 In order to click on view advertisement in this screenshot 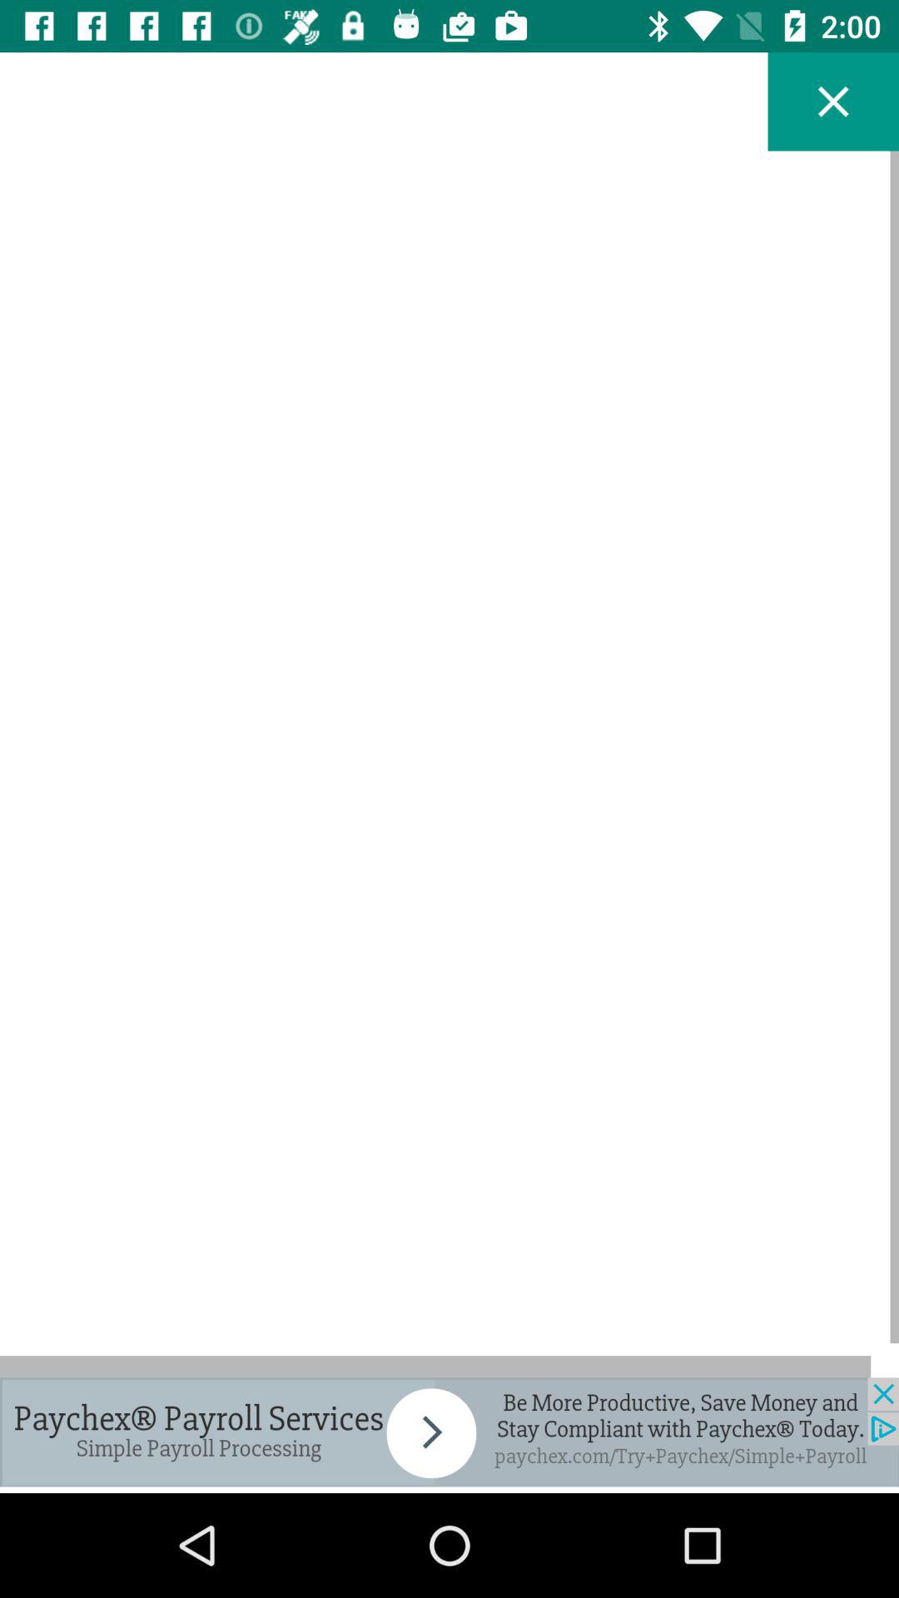, I will do `click(449, 1432)`.